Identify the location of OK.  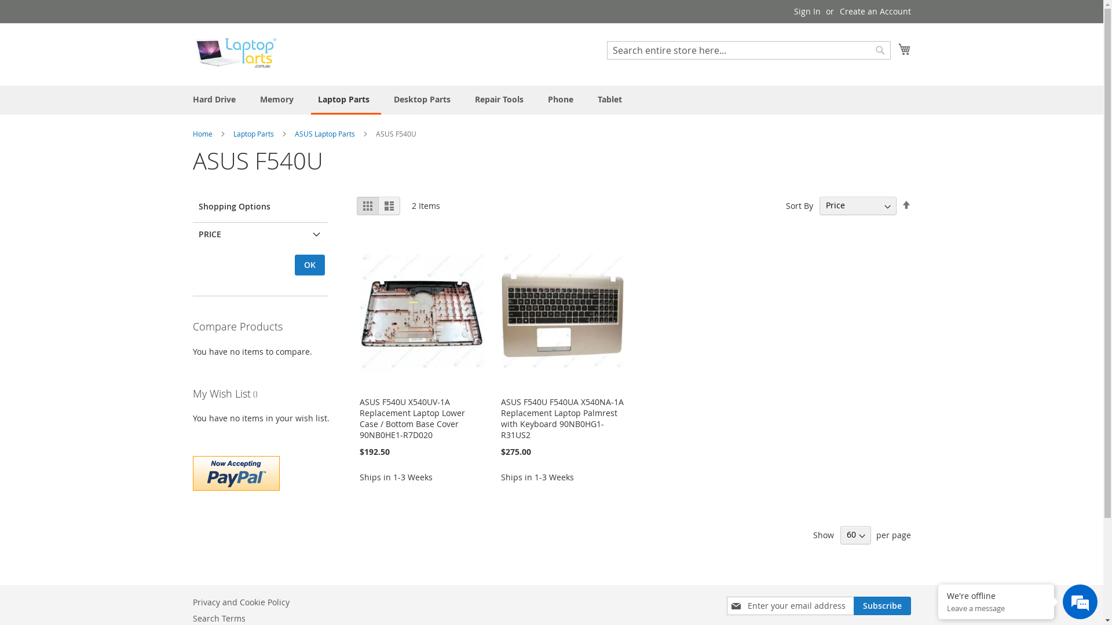
(309, 265).